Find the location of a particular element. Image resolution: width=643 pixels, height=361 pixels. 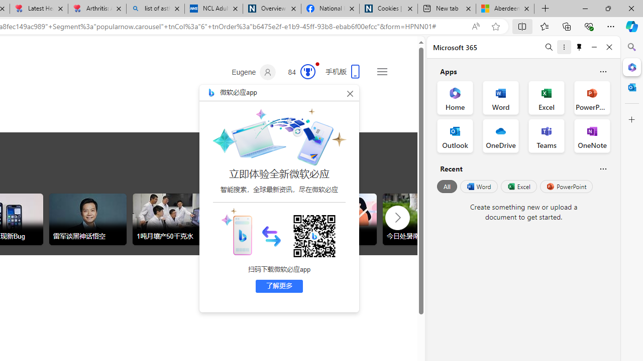

Is this helpful? is located at coordinates (603, 168).